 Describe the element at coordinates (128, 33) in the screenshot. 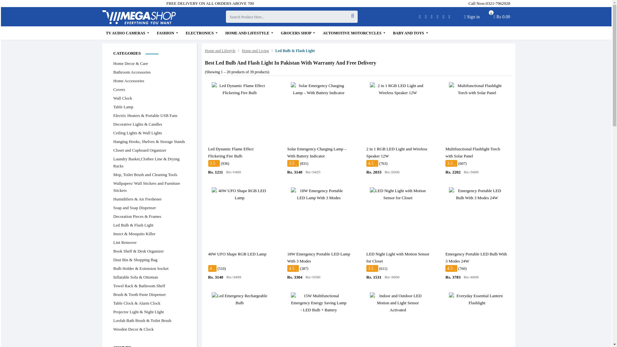

I see `0321-7962928` at that location.